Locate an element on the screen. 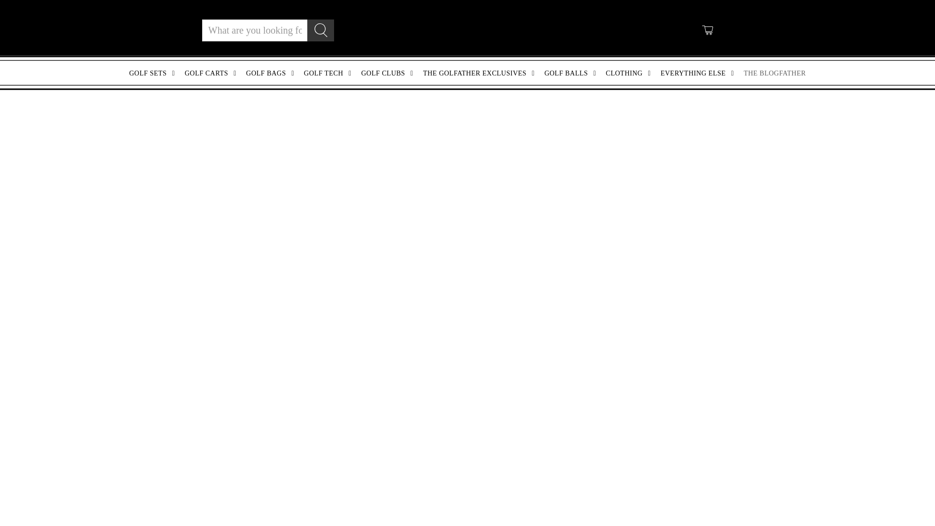  THE GOLFATHER EXCLUSIVES is located at coordinates (480, 73).